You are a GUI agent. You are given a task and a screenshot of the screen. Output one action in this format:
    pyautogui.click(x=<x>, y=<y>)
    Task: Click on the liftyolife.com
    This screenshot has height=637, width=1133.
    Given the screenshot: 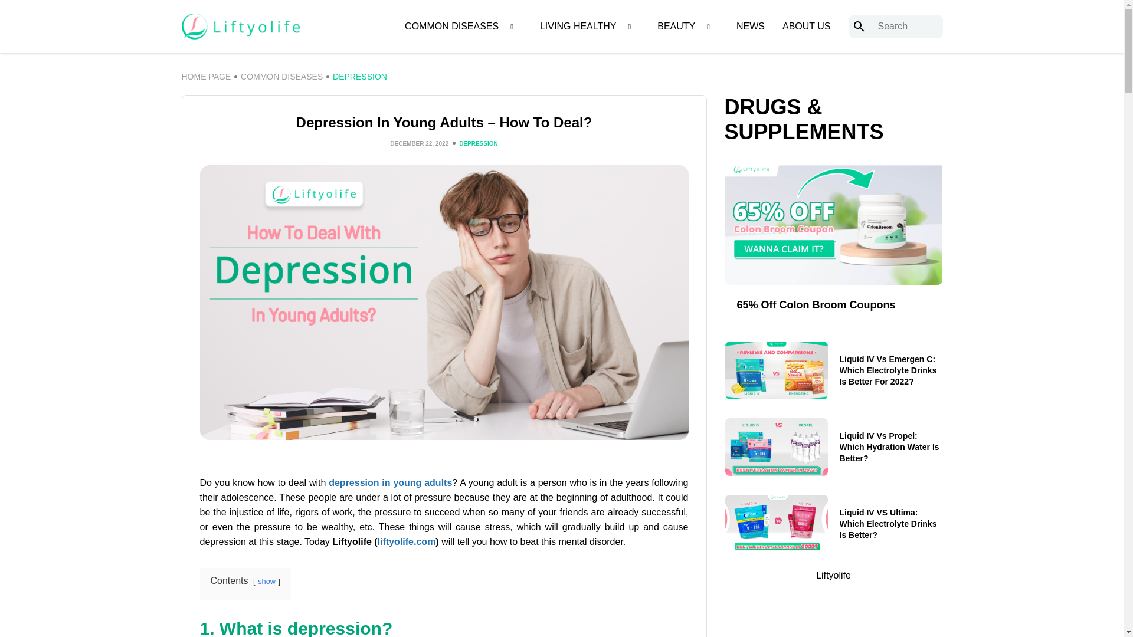 What is the action you would take?
    pyautogui.click(x=407, y=541)
    